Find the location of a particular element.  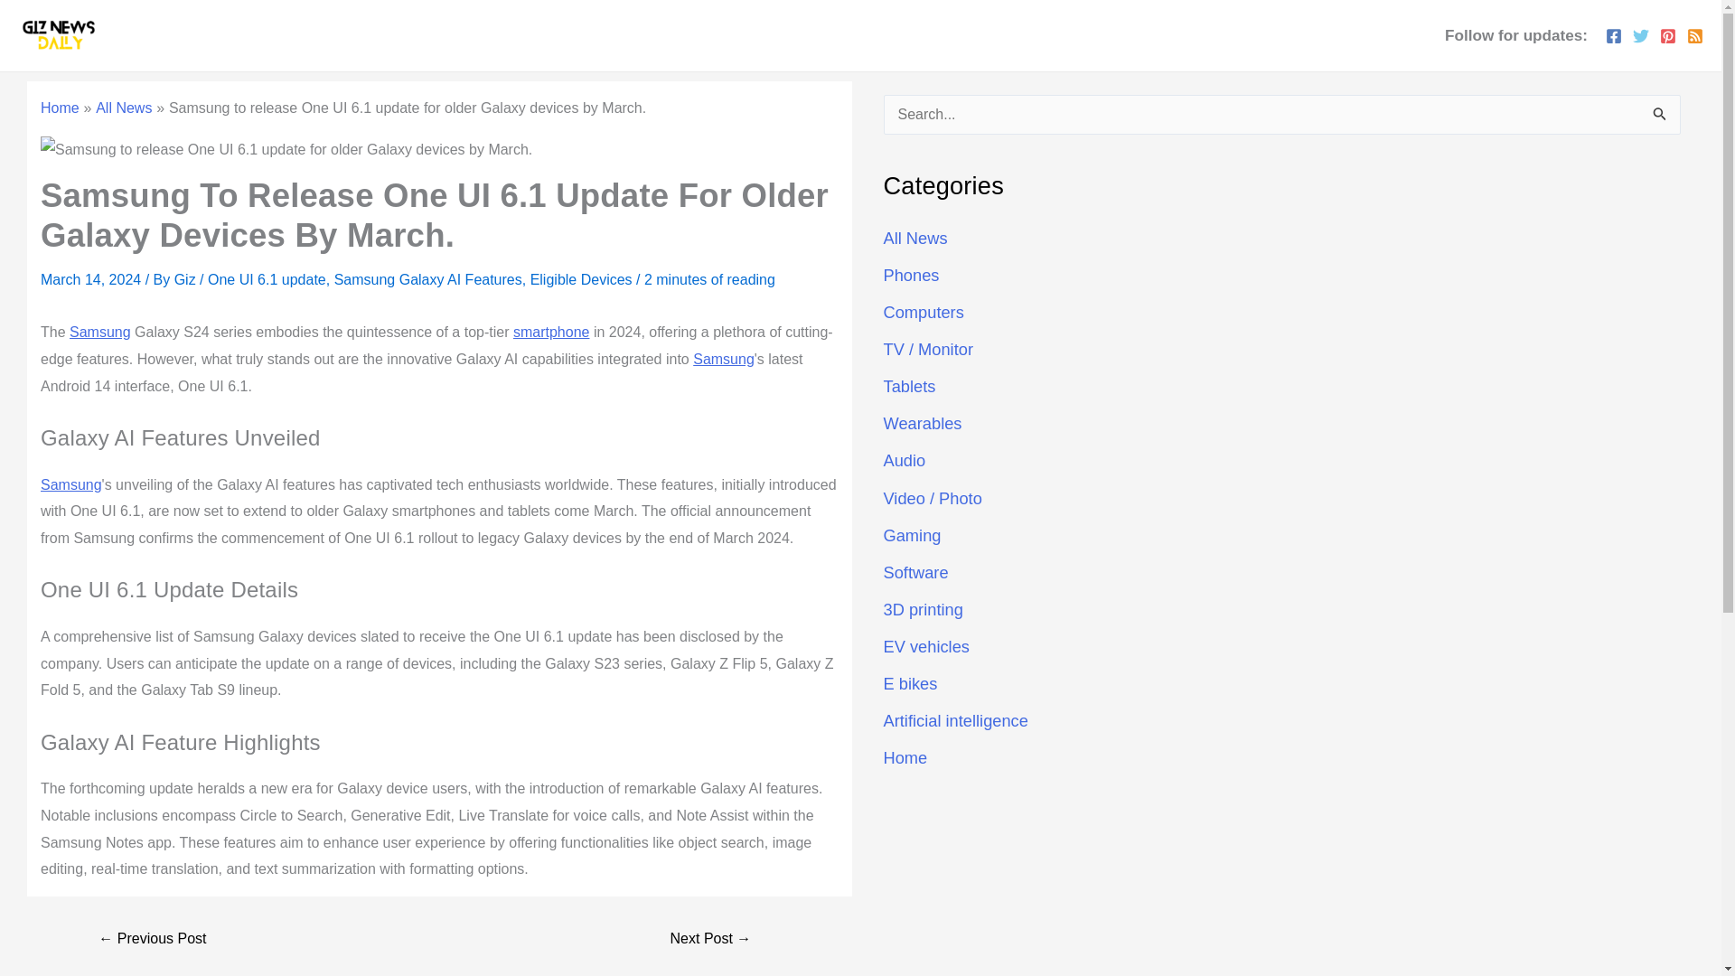

All News is located at coordinates (123, 108).